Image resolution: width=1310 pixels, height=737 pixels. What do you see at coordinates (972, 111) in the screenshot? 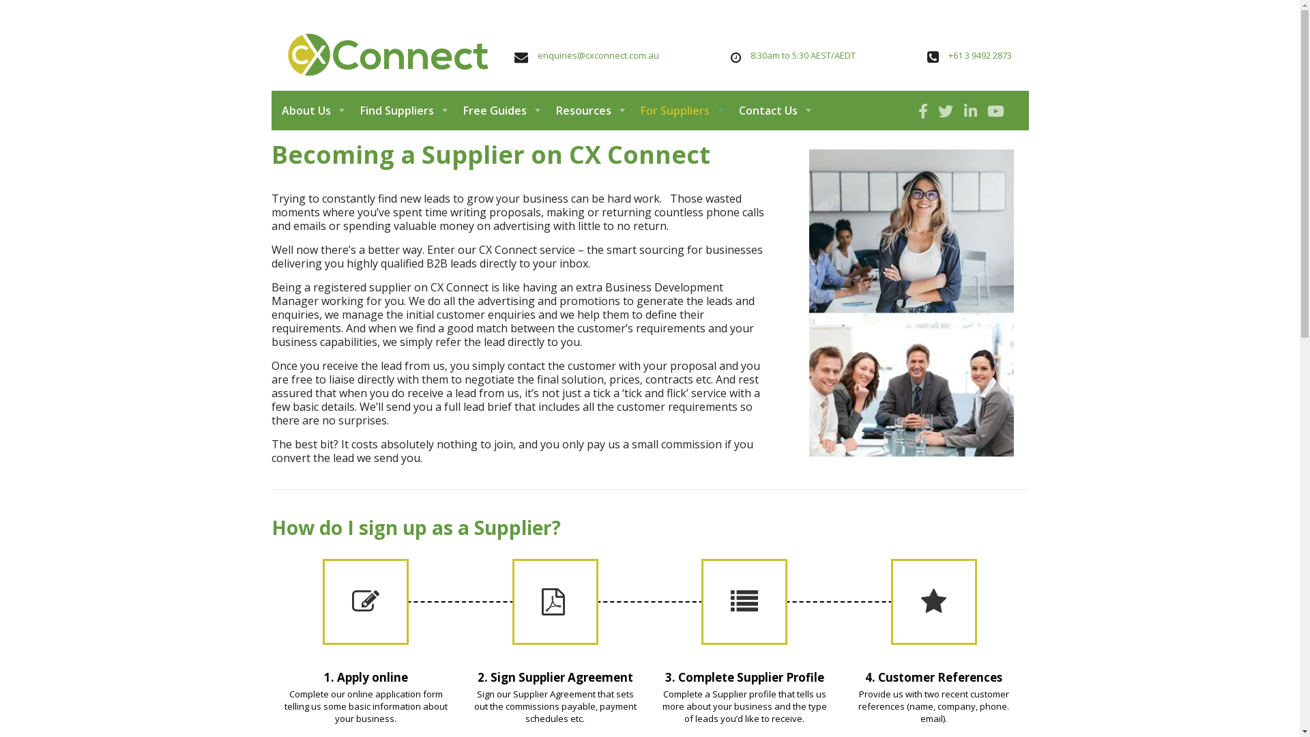
I see ` ` at bounding box center [972, 111].